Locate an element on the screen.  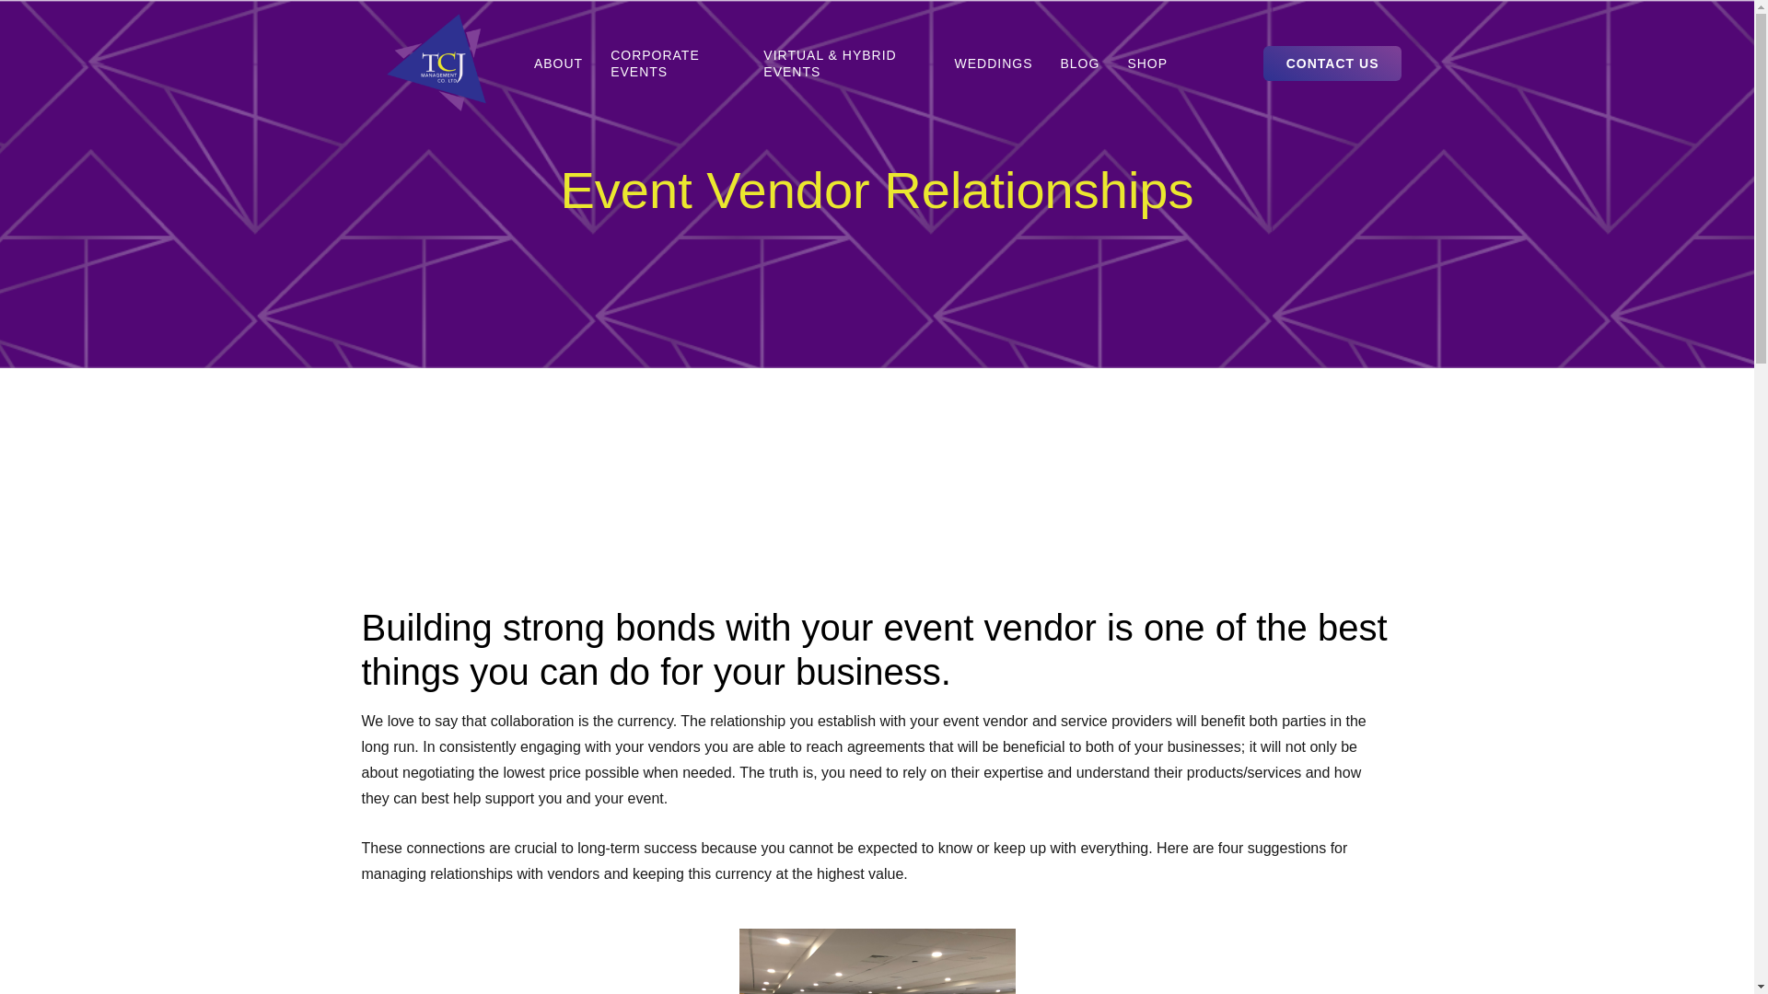
BLOG is located at coordinates (1079, 64).